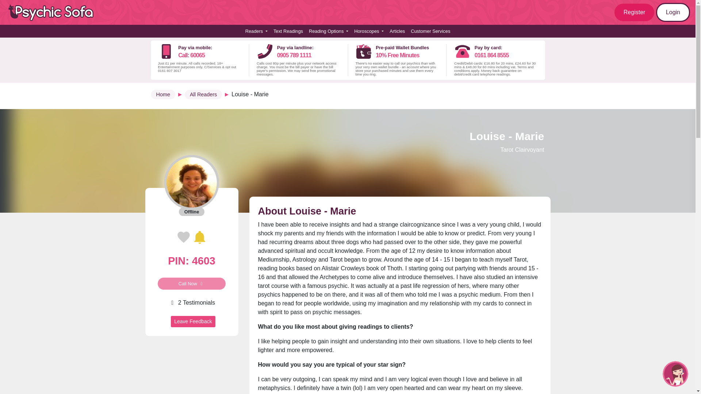  What do you see at coordinates (635, 12) in the screenshot?
I see `Text Readings` at bounding box center [635, 12].